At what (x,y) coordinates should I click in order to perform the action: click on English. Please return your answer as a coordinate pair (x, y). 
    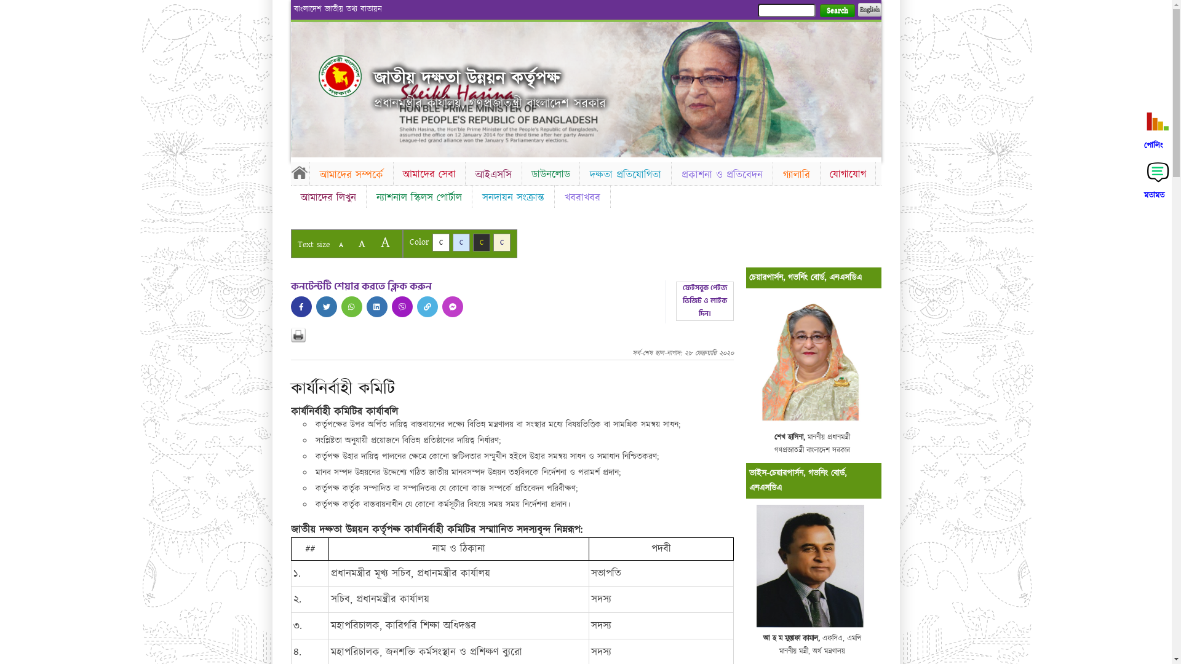
    Looking at the image, I should click on (869, 10).